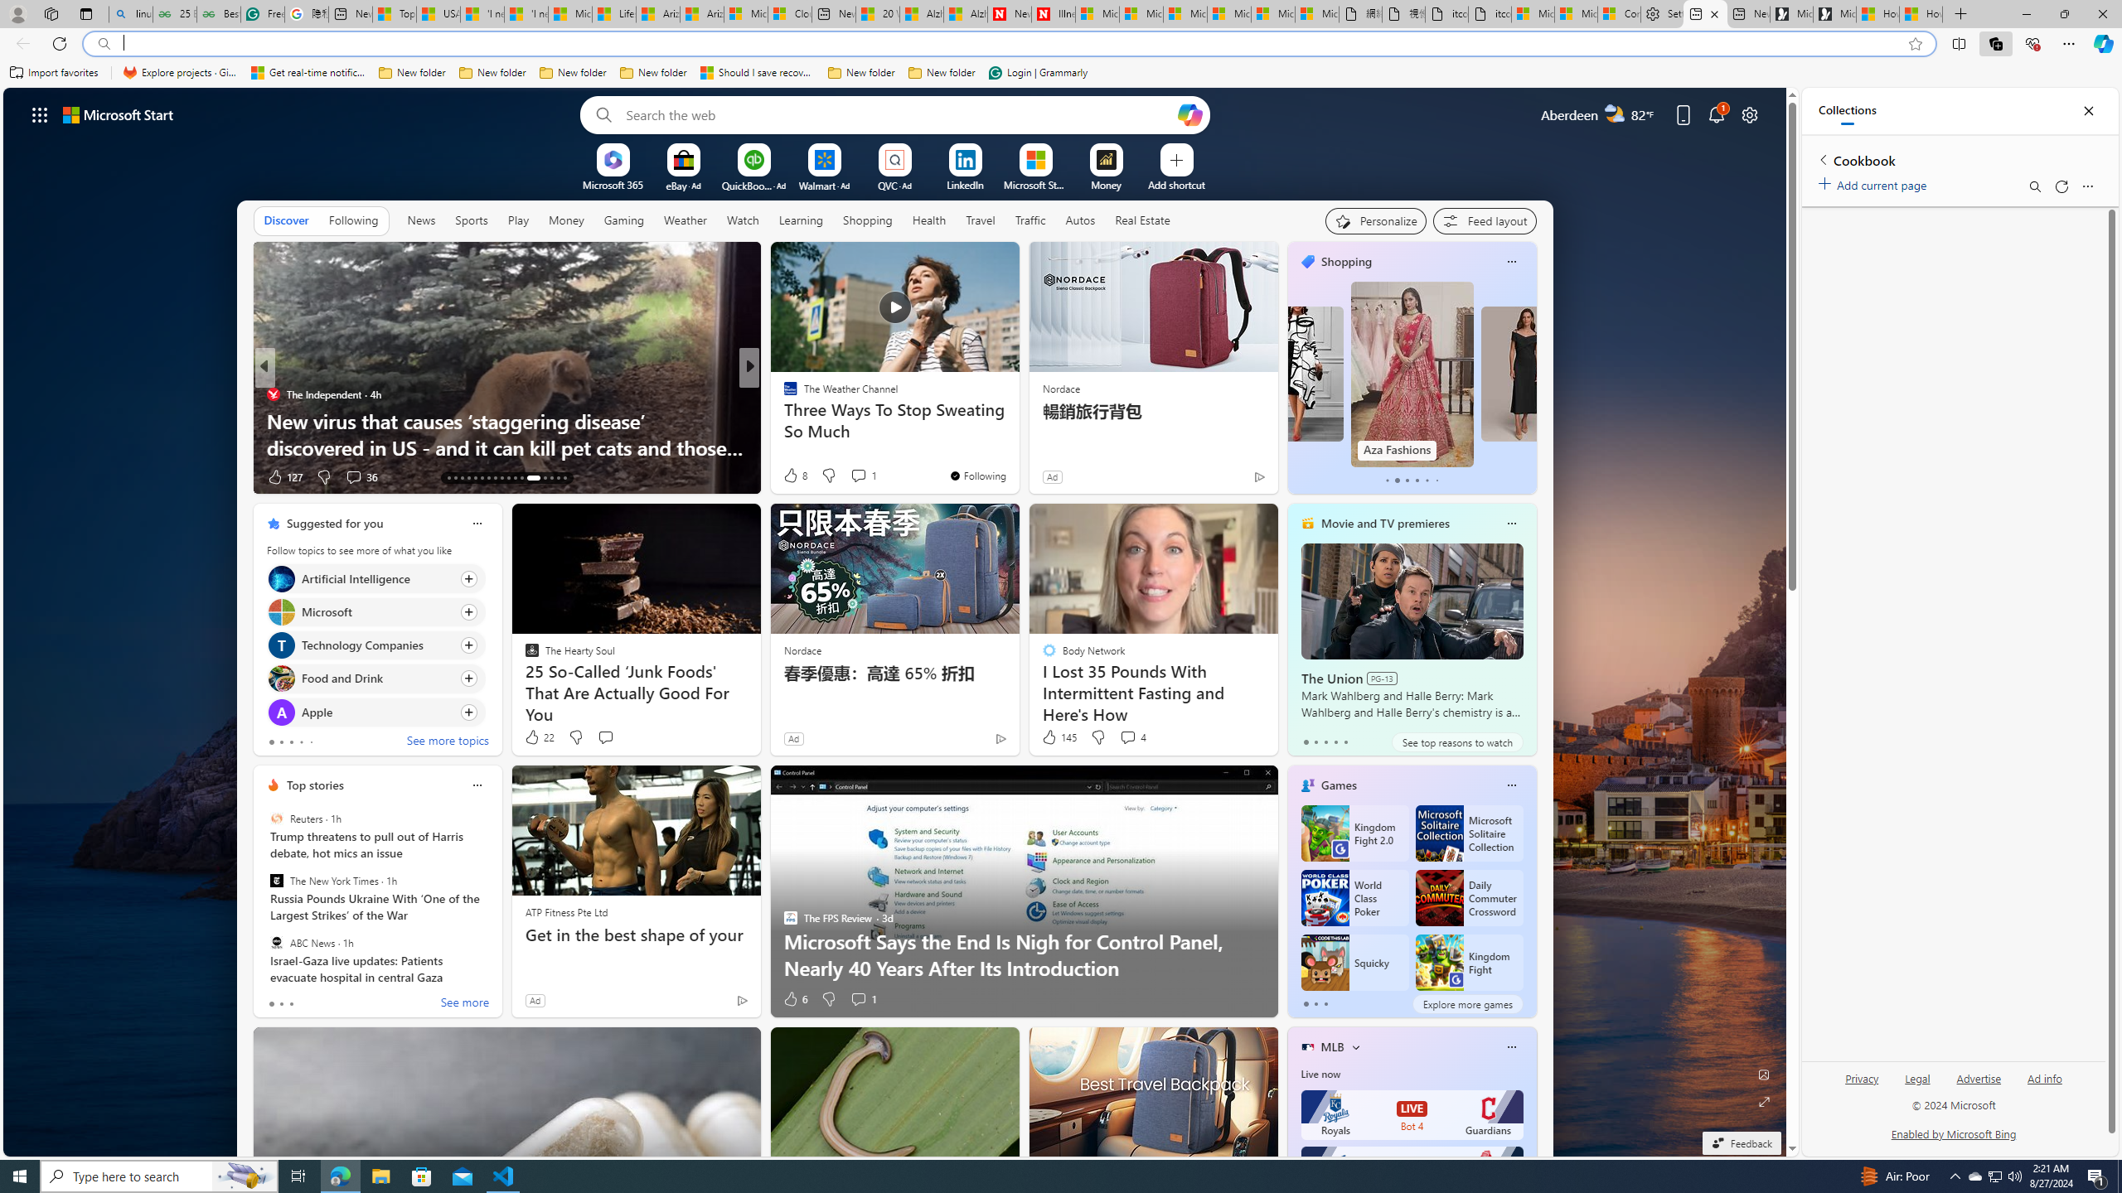 The image size is (2122, 1193). I want to click on View comments 7 Comment, so click(863, 477).